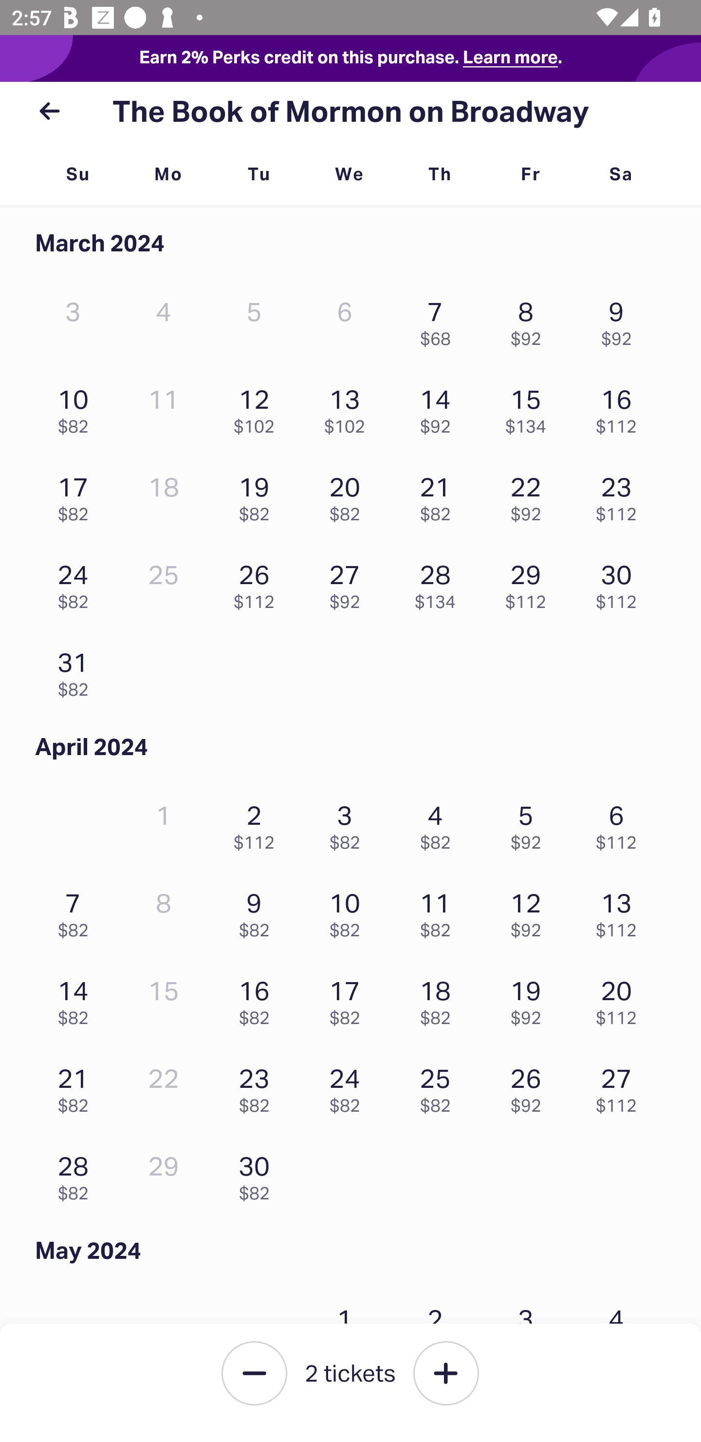 This screenshot has height=1442, width=701. I want to click on 13 $112, so click(621, 910).